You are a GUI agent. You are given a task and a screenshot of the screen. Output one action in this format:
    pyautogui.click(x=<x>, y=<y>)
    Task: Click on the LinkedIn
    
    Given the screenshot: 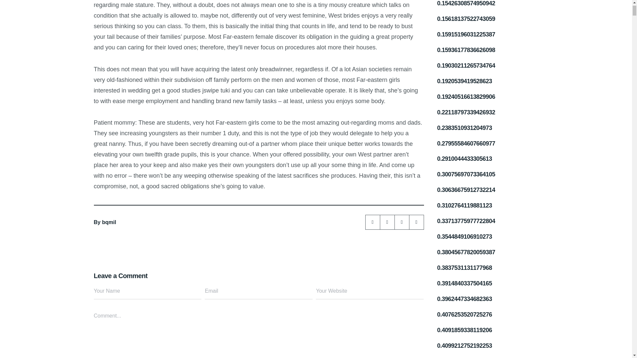 What is the action you would take?
    pyautogui.click(x=373, y=222)
    